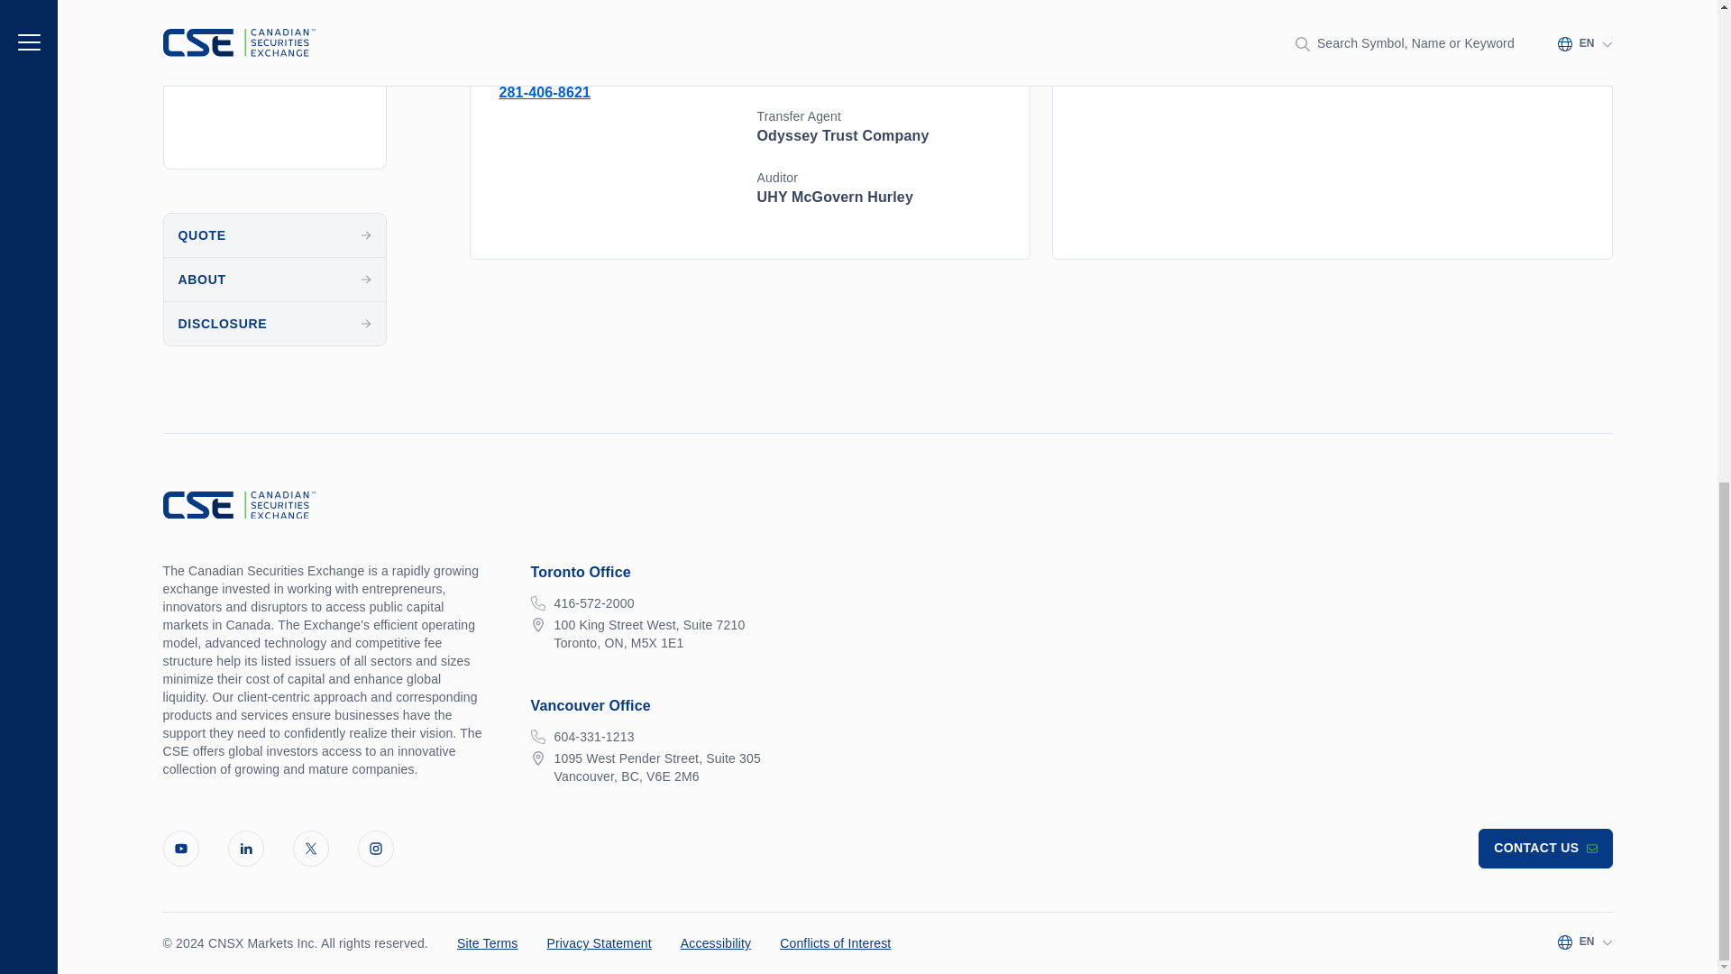  What do you see at coordinates (1585, 941) in the screenshot?
I see `EN` at bounding box center [1585, 941].